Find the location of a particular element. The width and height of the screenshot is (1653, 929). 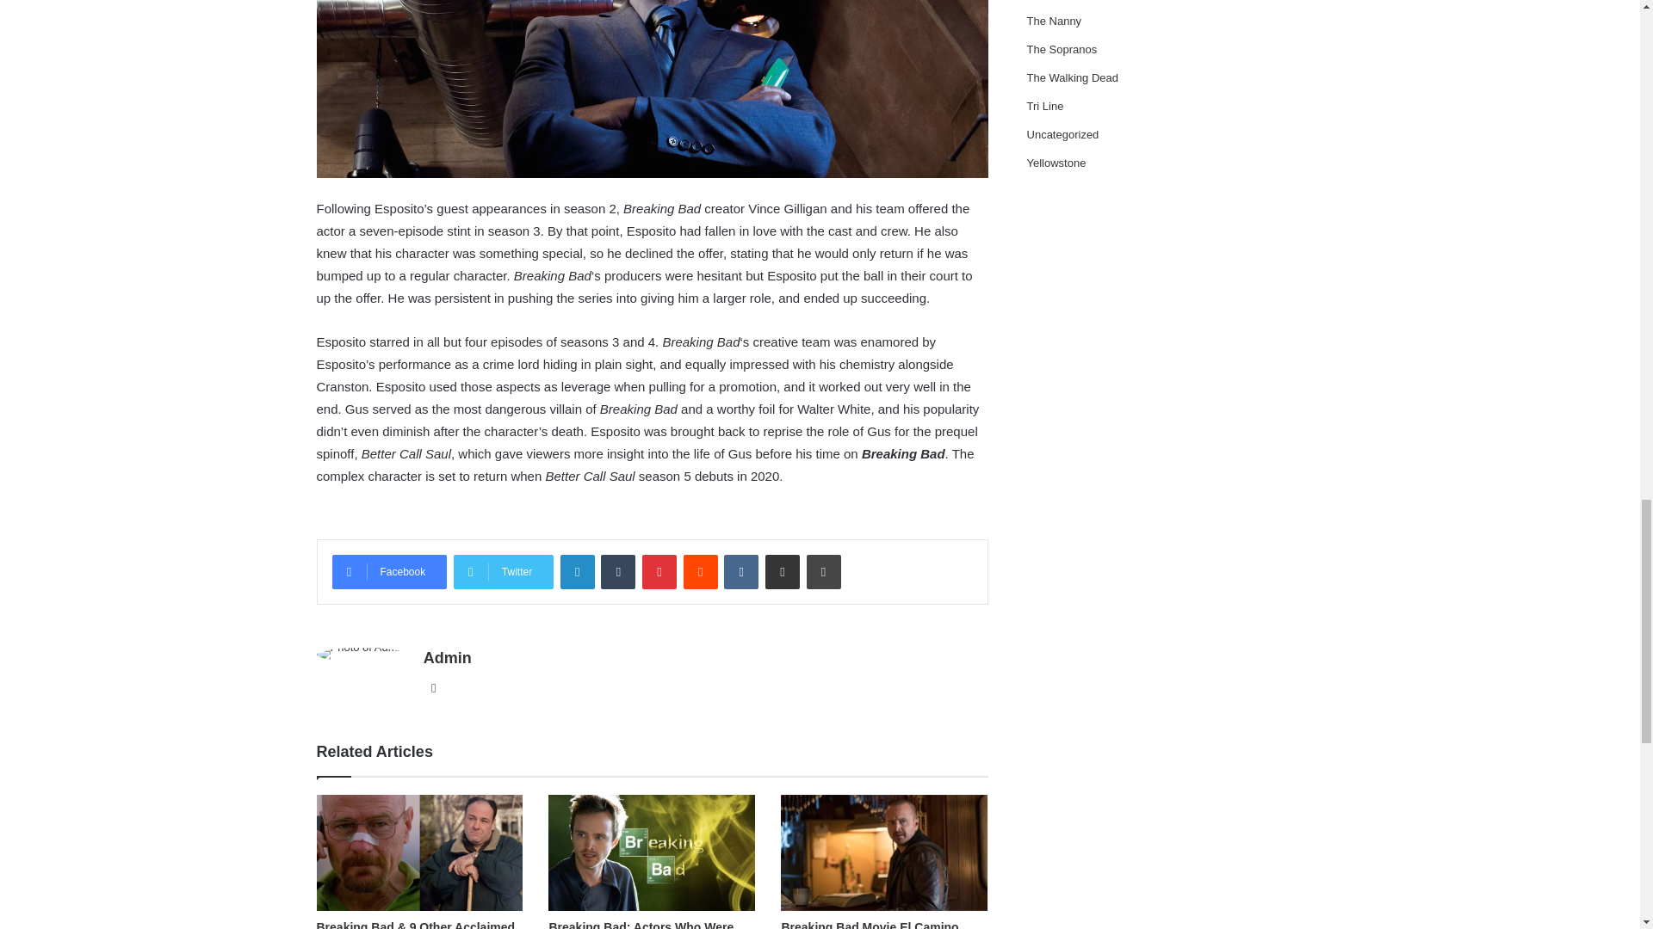

Twitter is located at coordinates (503, 571).